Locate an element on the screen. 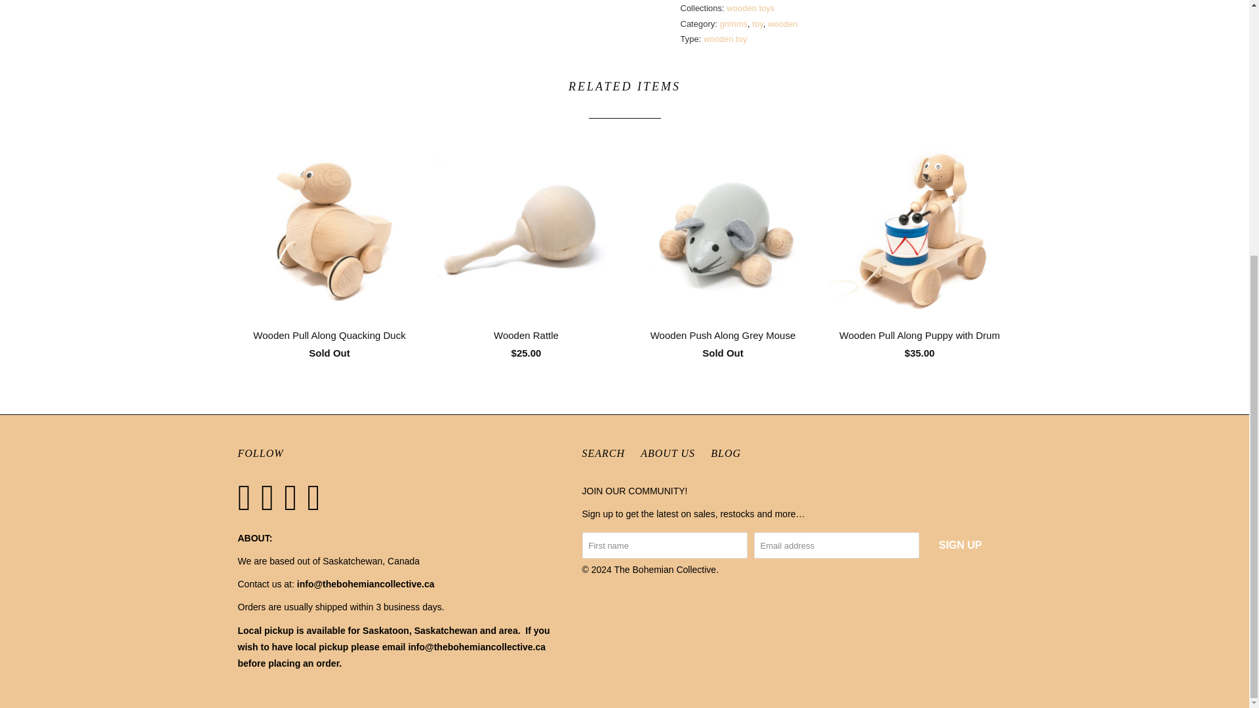 The height and width of the screenshot is (708, 1259). wooden toys is located at coordinates (750, 8).